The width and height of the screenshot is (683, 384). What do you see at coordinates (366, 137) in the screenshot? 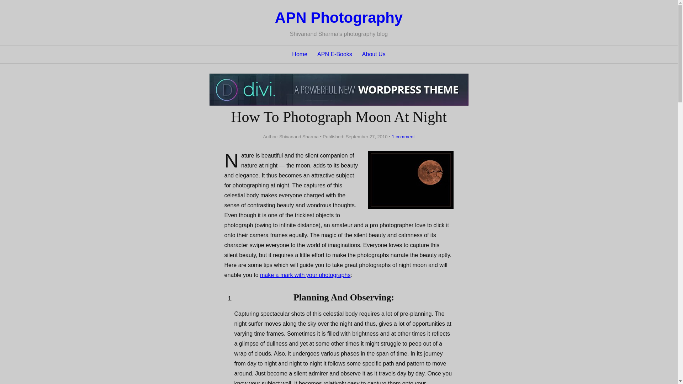
I see `2010-09-27` at bounding box center [366, 137].